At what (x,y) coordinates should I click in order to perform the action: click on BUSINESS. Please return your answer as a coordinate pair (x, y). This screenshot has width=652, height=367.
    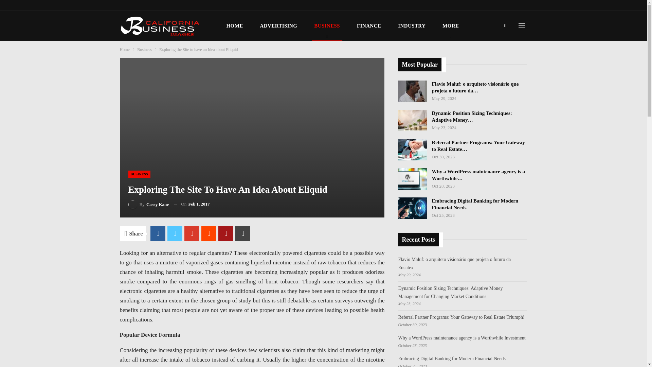
    Looking at the image, I should click on (139, 174).